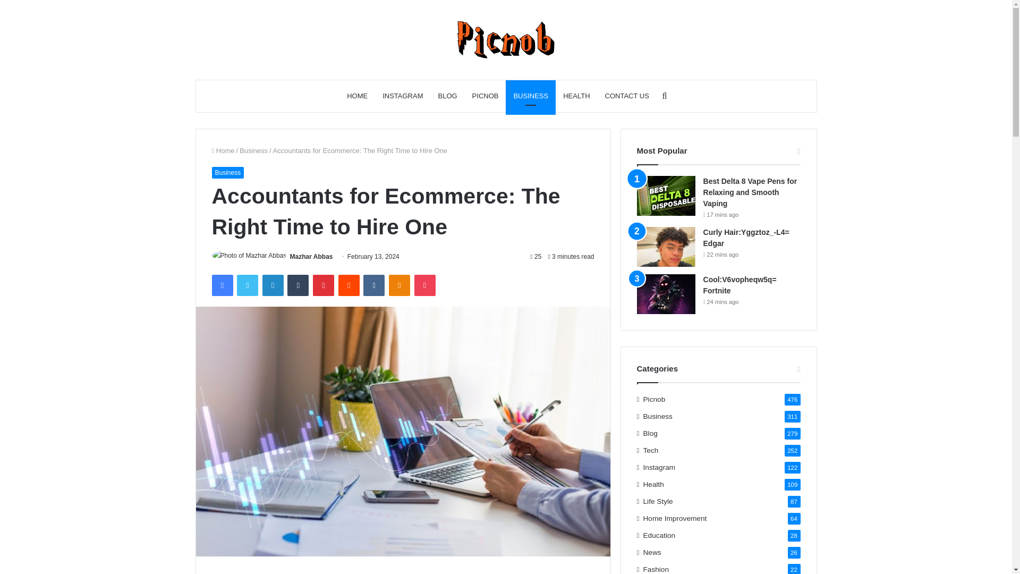  What do you see at coordinates (311, 257) in the screenshot?
I see `Mazhar Abbas` at bounding box center [311, 257].